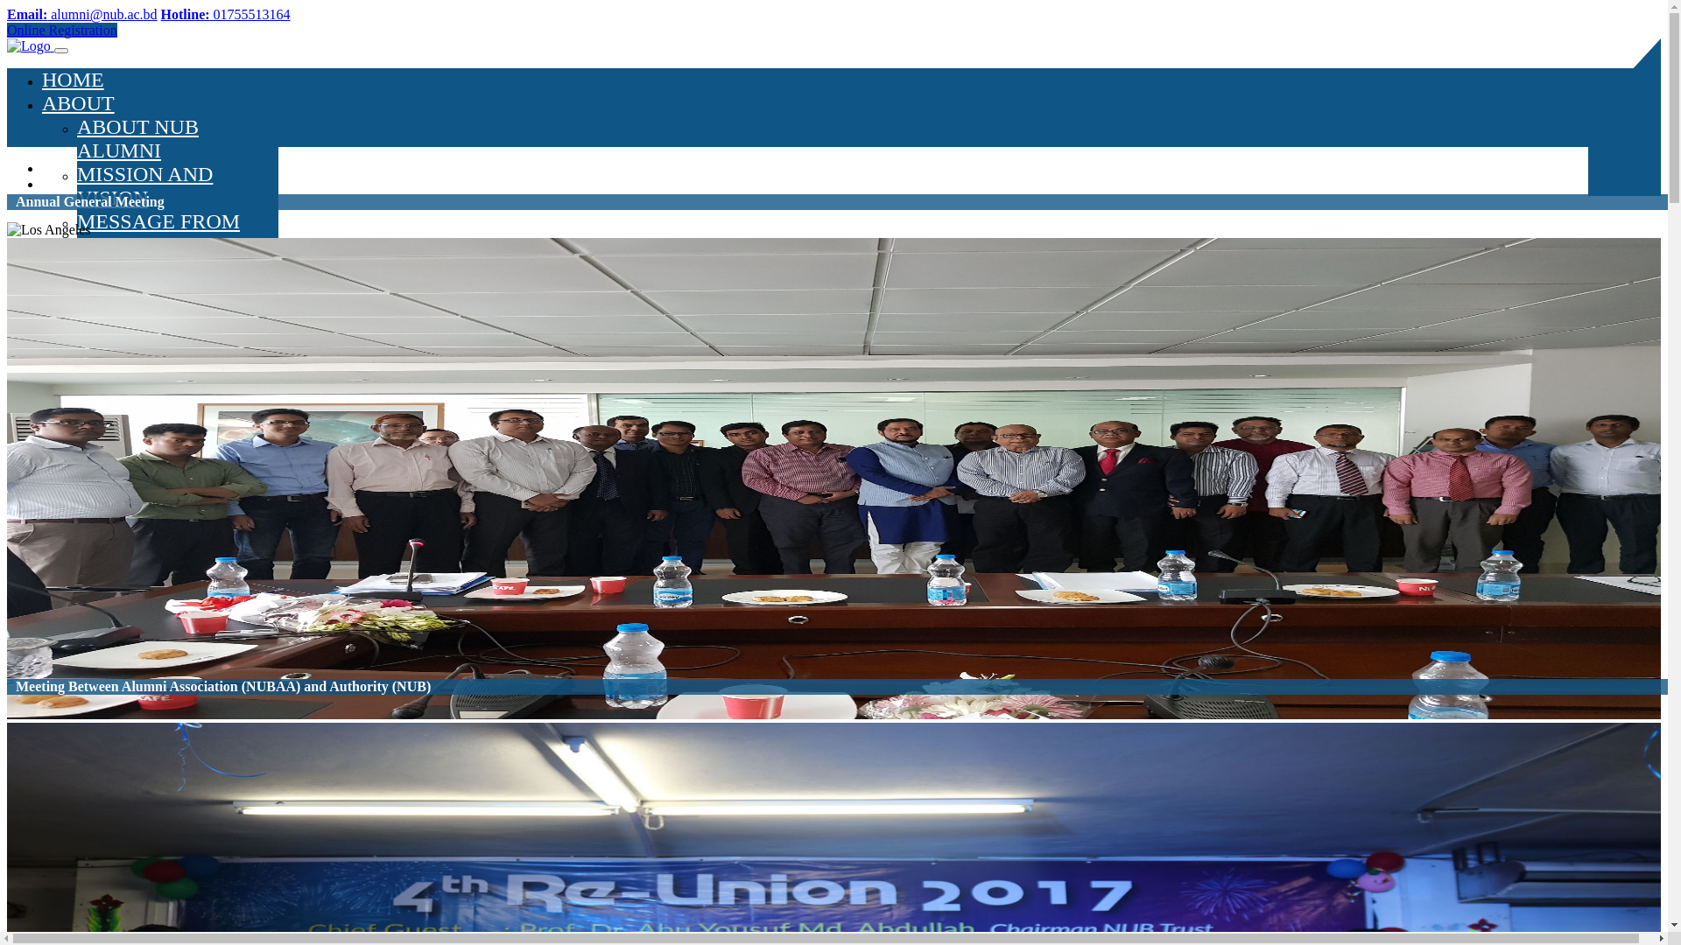  What do you see at coordinates (105, 387) in the screenshot?
I see `COMMITTEE` at bounding box center [105, 387].